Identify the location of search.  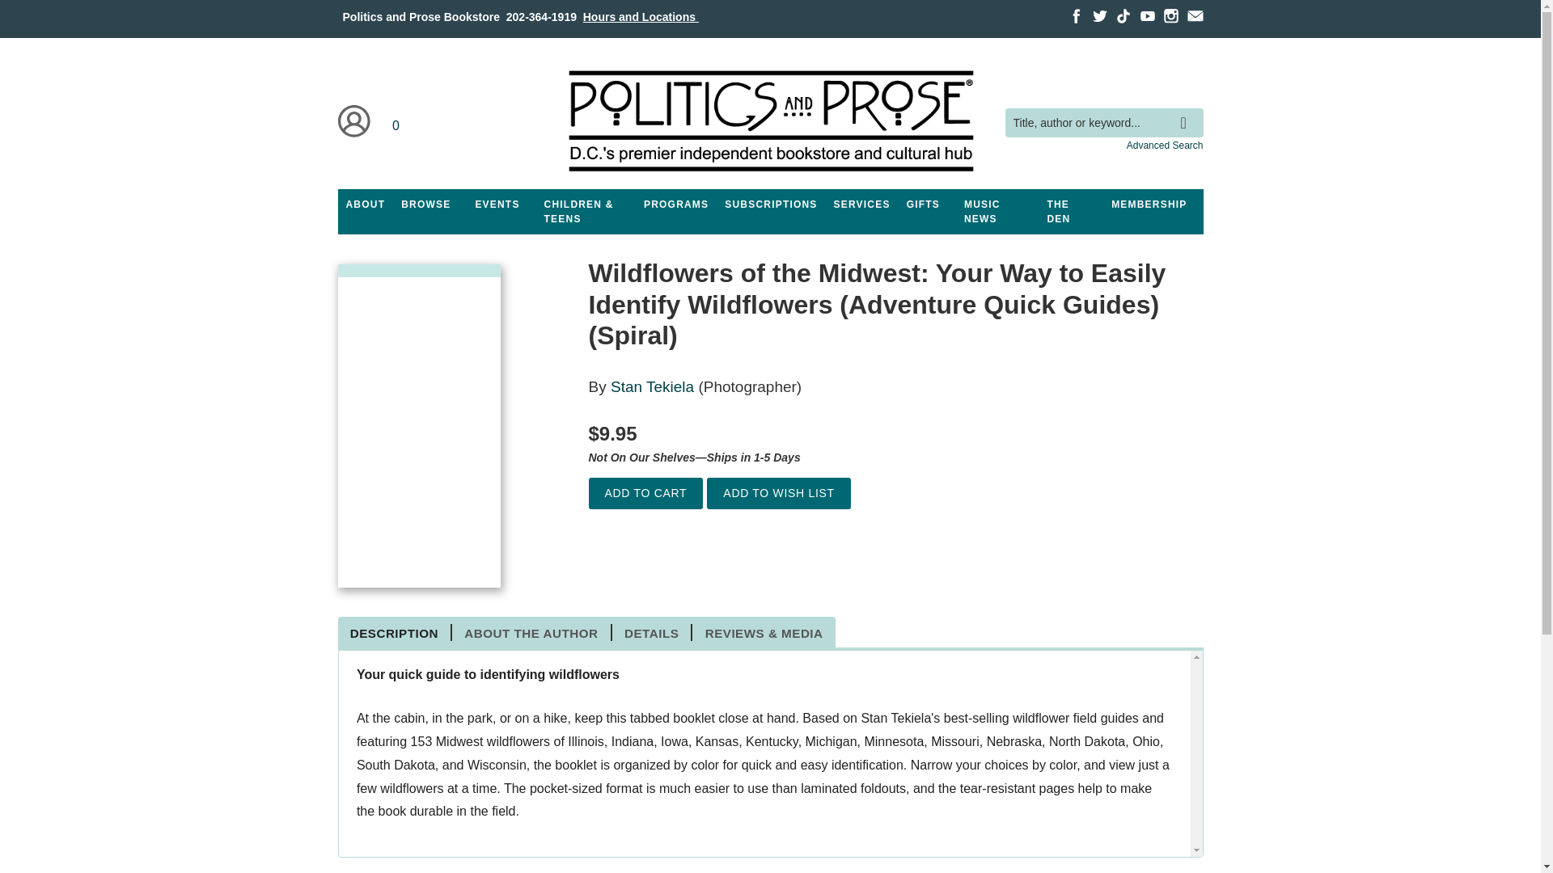
(1187, 111).